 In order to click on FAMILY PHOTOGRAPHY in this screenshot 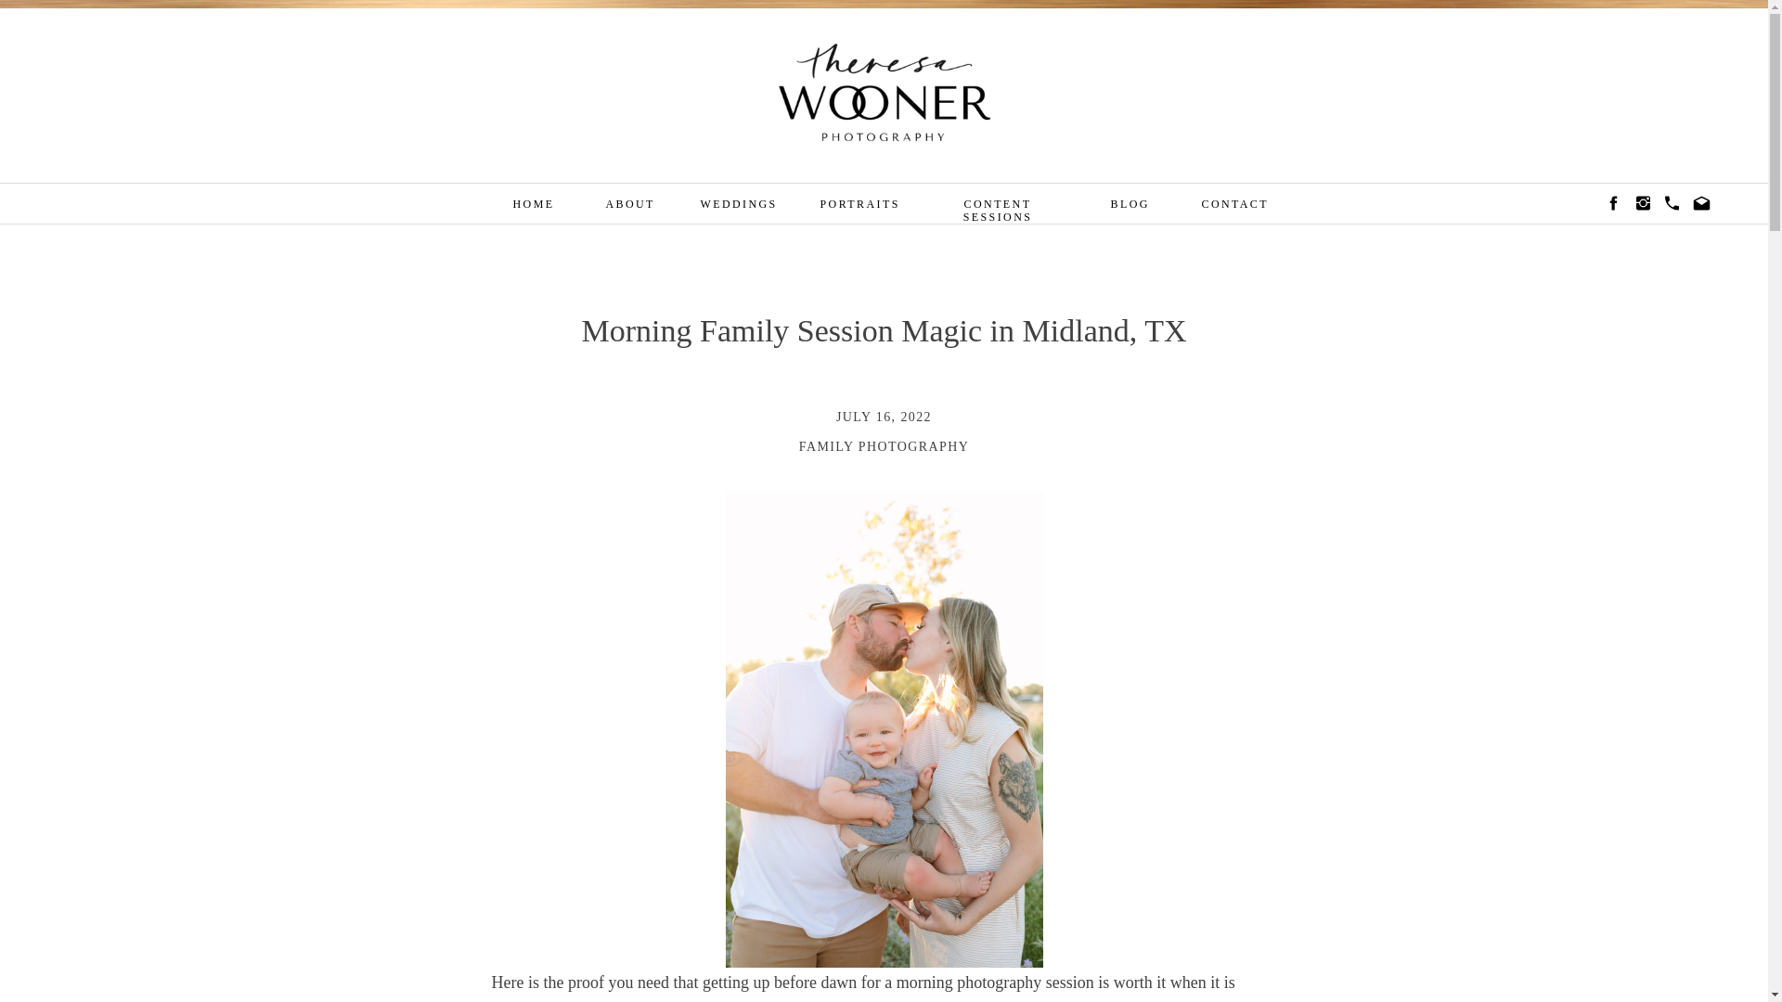, I will do `click(884, 447)`.